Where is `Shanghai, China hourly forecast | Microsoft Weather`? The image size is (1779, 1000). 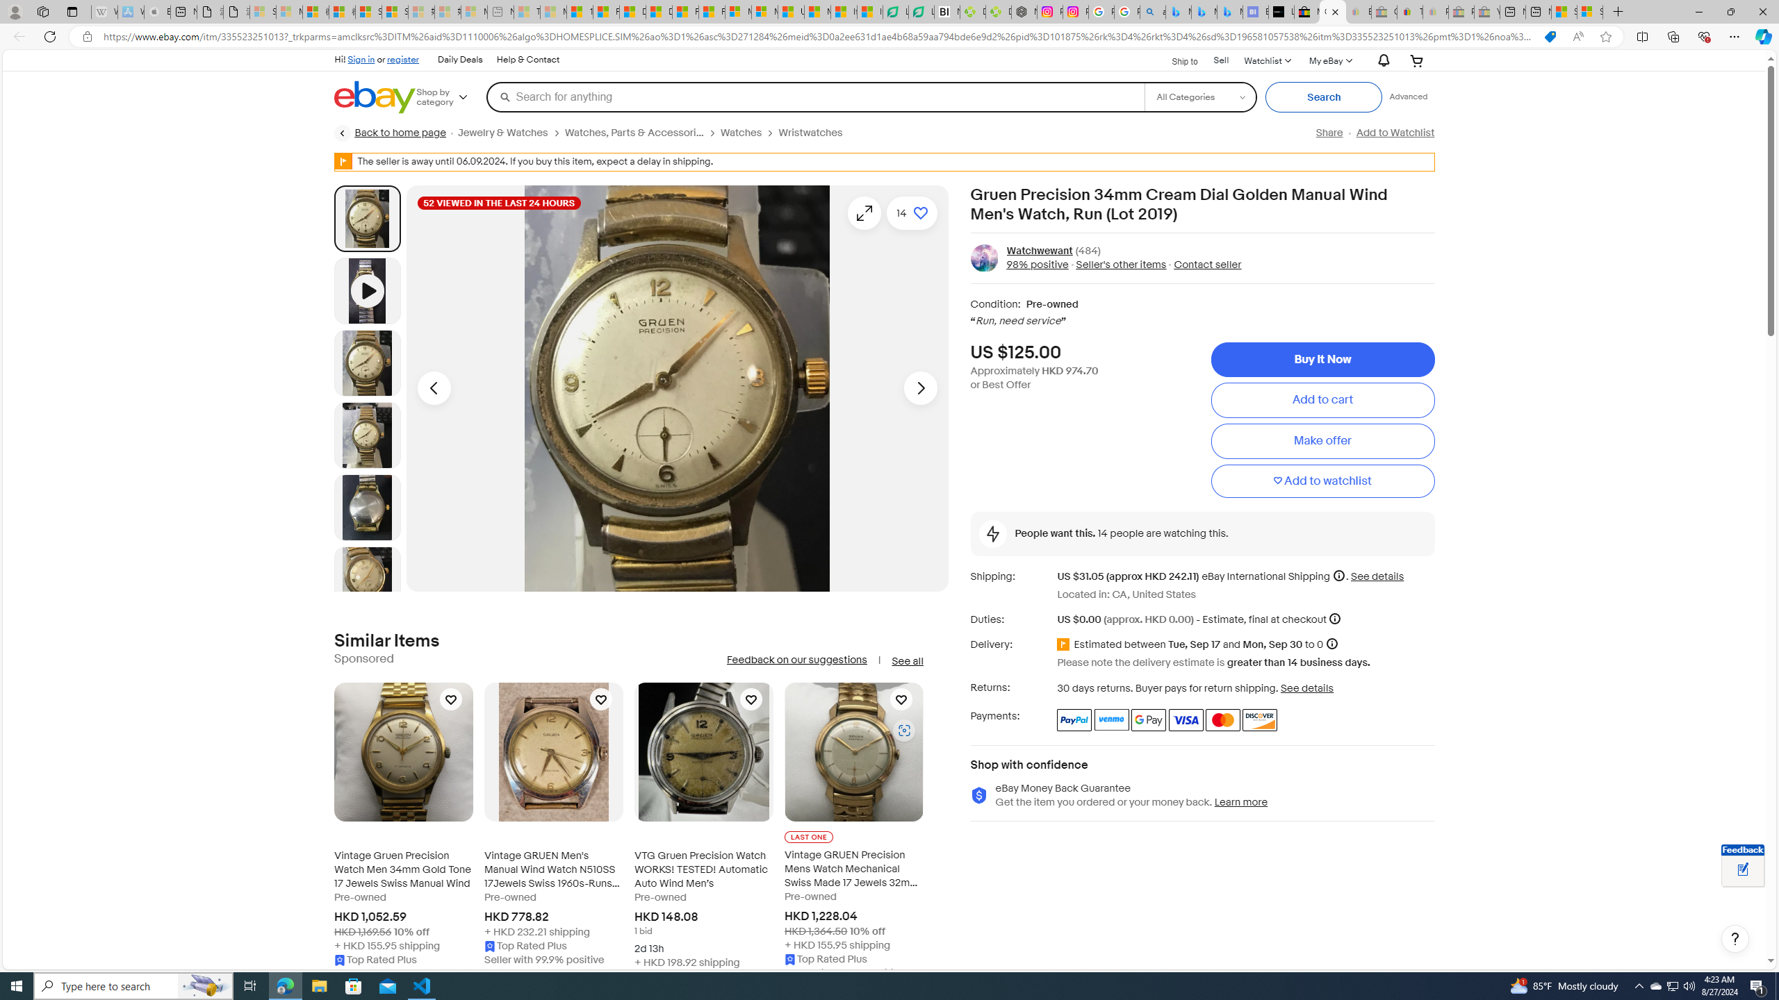
Shanghai, China hourly forecast | Microsoft Weather is located at coordinates (1564, 12).